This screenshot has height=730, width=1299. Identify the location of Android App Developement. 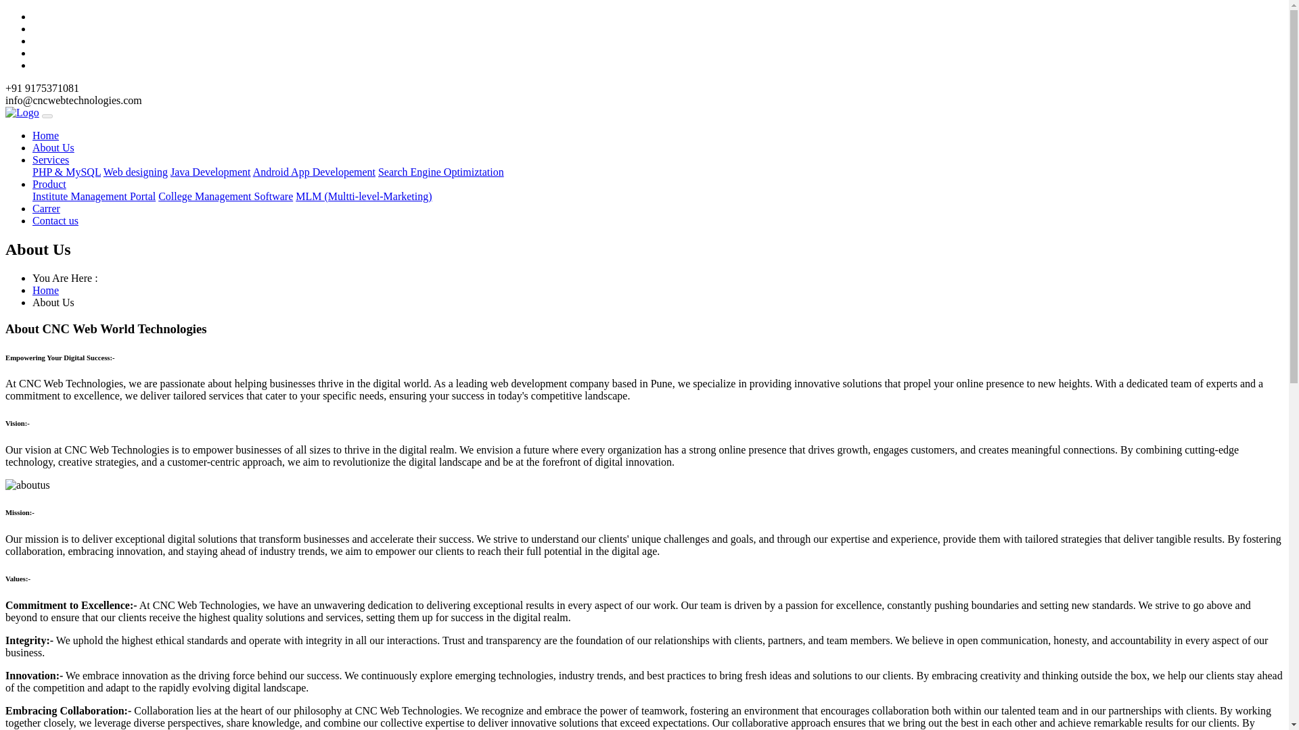
(314, 172).